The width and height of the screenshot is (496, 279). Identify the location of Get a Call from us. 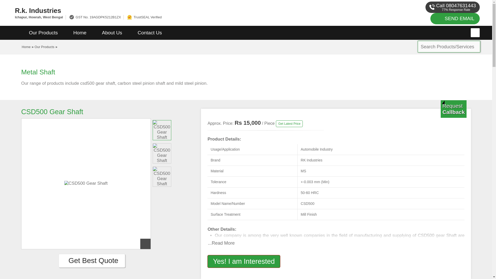
(454, 109).